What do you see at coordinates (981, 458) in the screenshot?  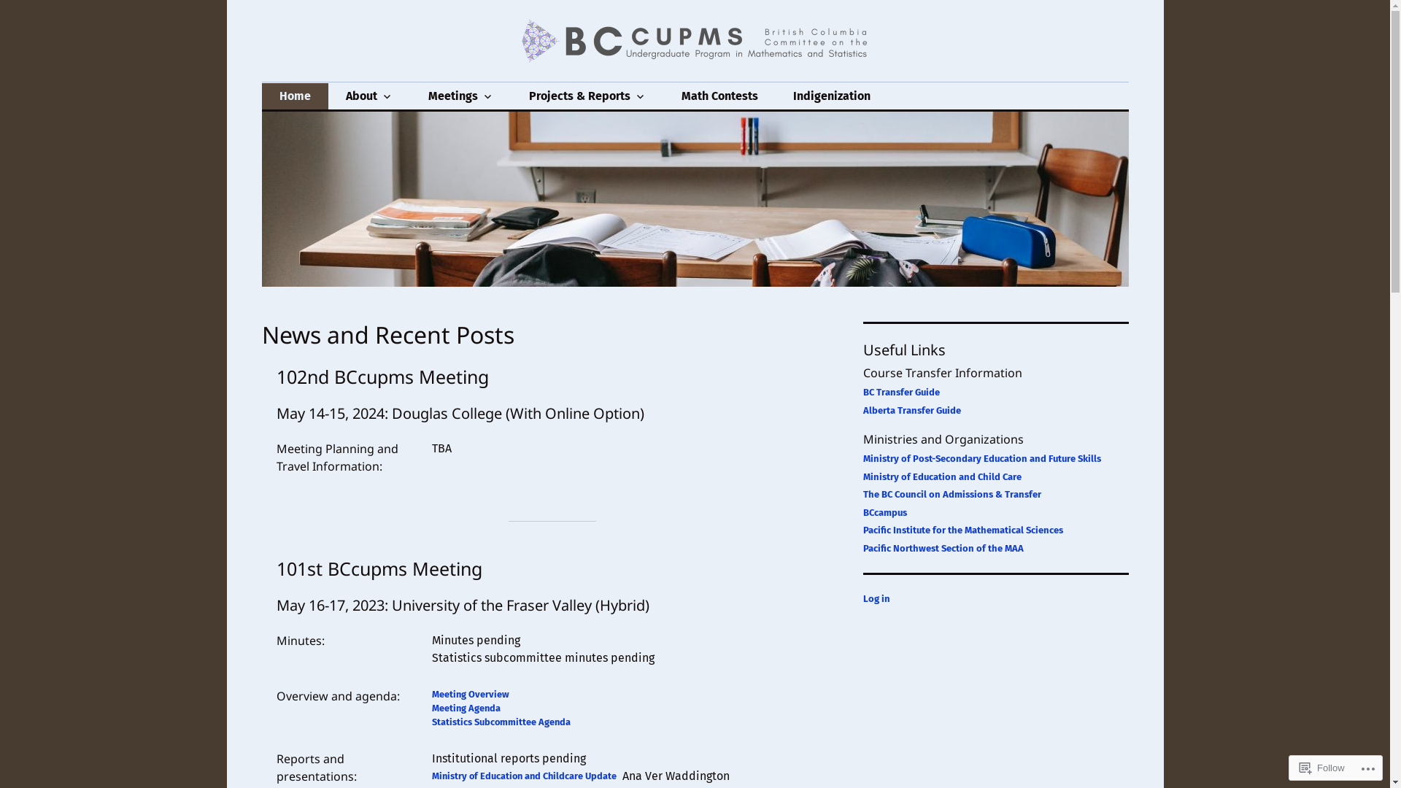 I see `Ministry of Post-Secondary Education and Future Skills` at bounding box center [981, 458].